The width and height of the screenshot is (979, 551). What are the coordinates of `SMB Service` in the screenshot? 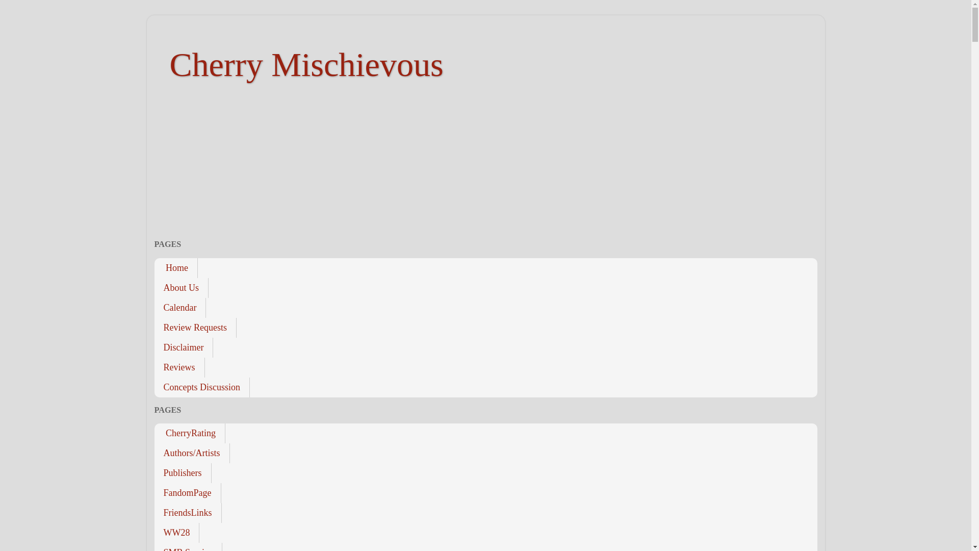 It's located at (188, 547).